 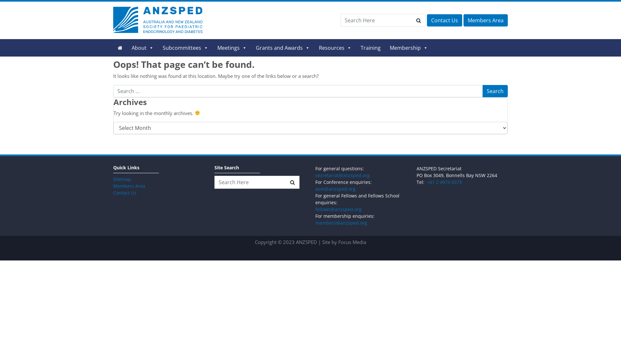 I want to click on Contact Us, so click(x=125, y=193).